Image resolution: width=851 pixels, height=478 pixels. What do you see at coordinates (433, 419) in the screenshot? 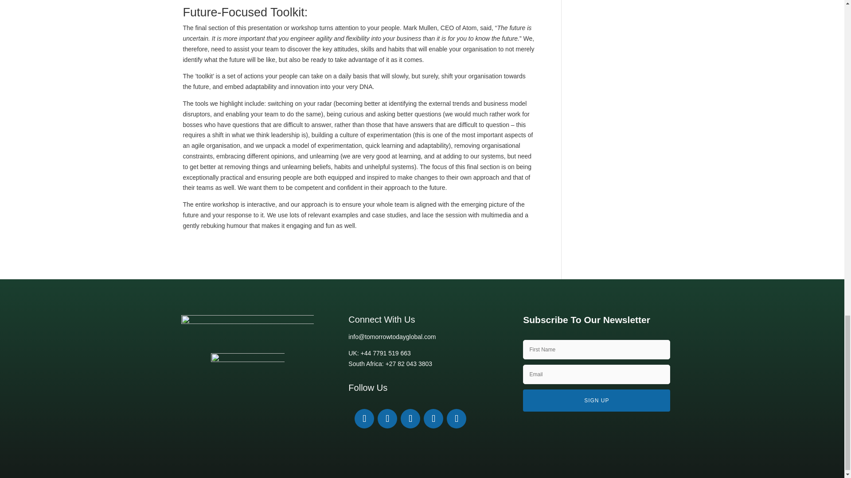
I see `Follow on Instagram` at bounding box center [433, 419].